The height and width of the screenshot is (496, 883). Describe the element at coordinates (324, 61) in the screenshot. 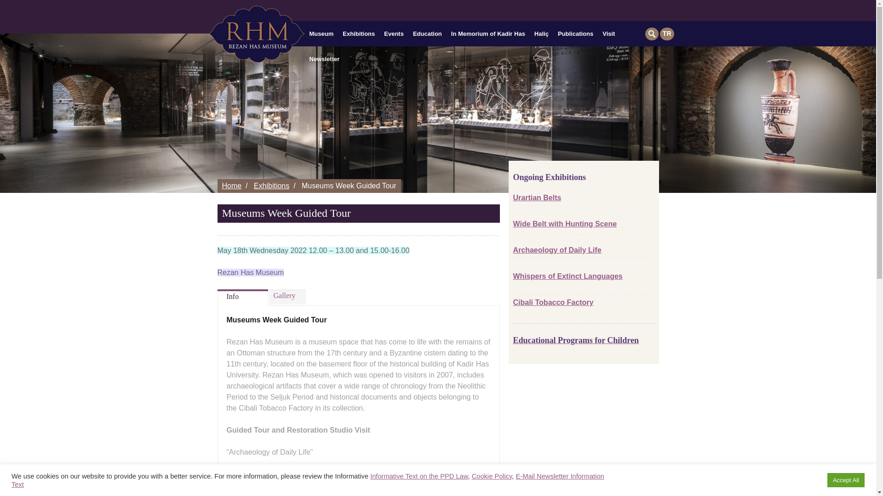

I see `Newsletter` at that location.